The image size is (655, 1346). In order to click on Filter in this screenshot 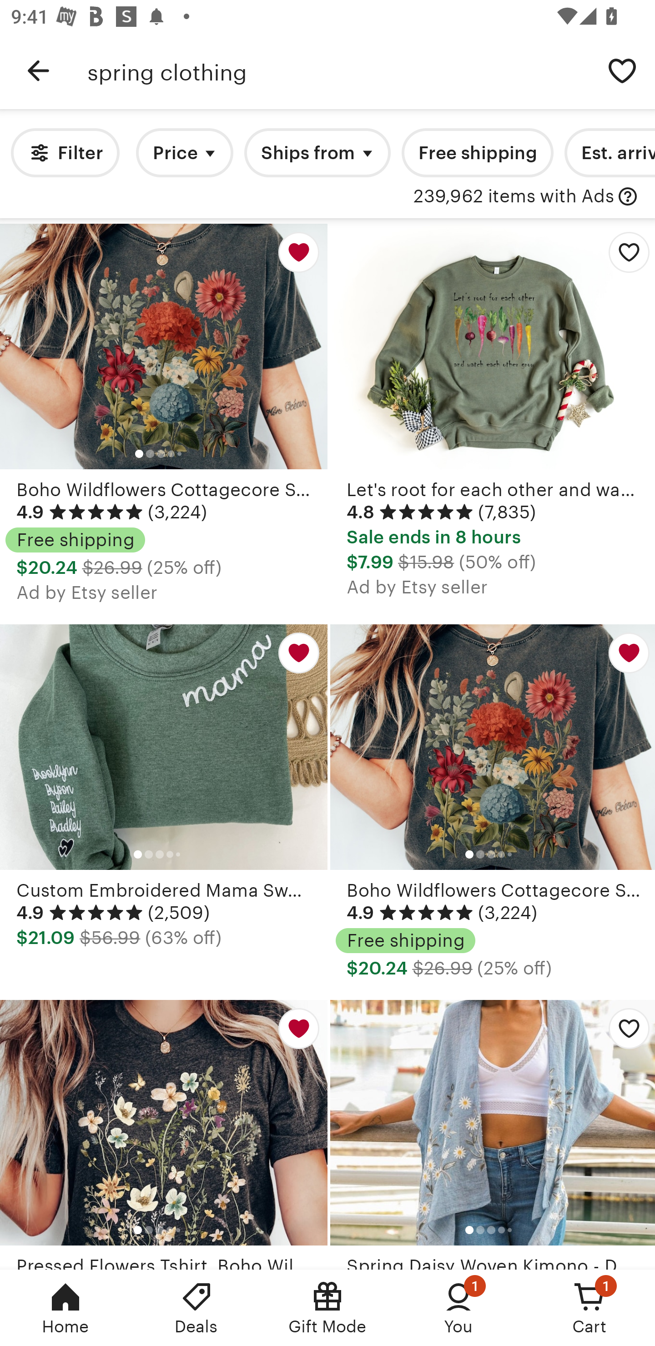, I will do `click(65, 153)`.